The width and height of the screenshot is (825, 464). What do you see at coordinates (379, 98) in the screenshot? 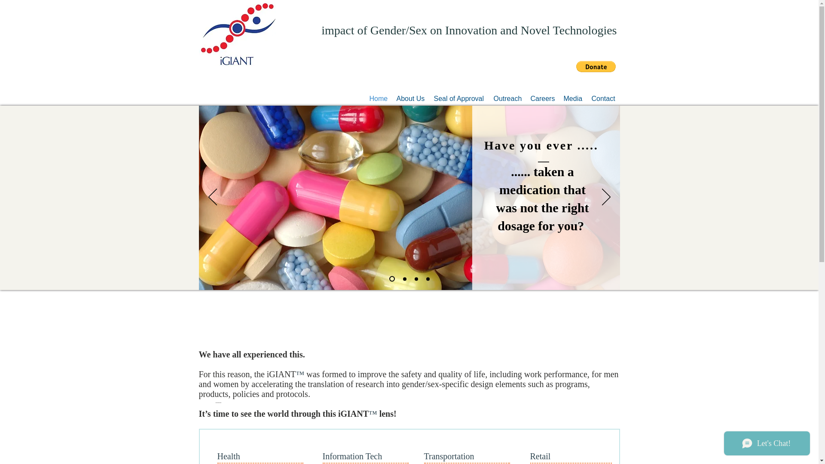
I see `Home` at bounding box center [379, 98].